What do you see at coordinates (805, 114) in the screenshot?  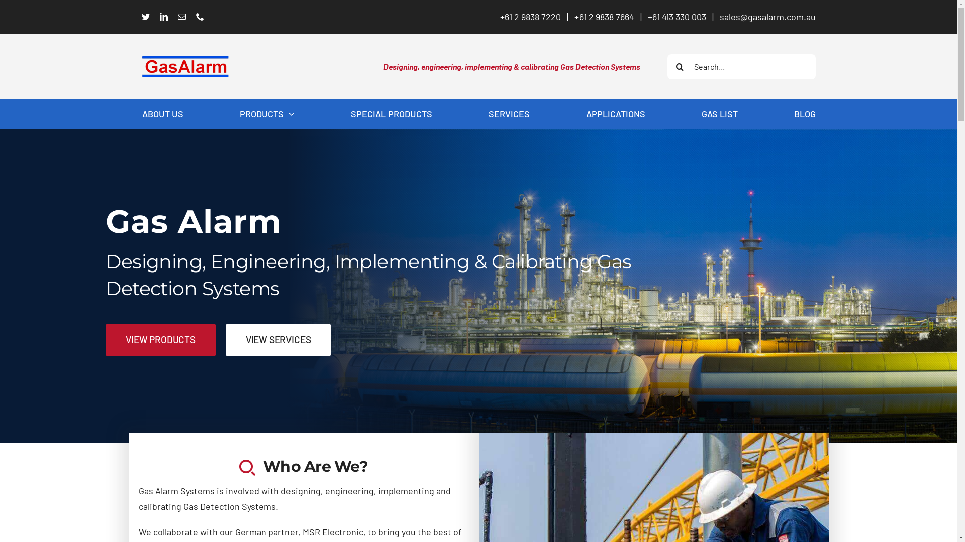 I see `BLOG` at bounding box center [805, 114].